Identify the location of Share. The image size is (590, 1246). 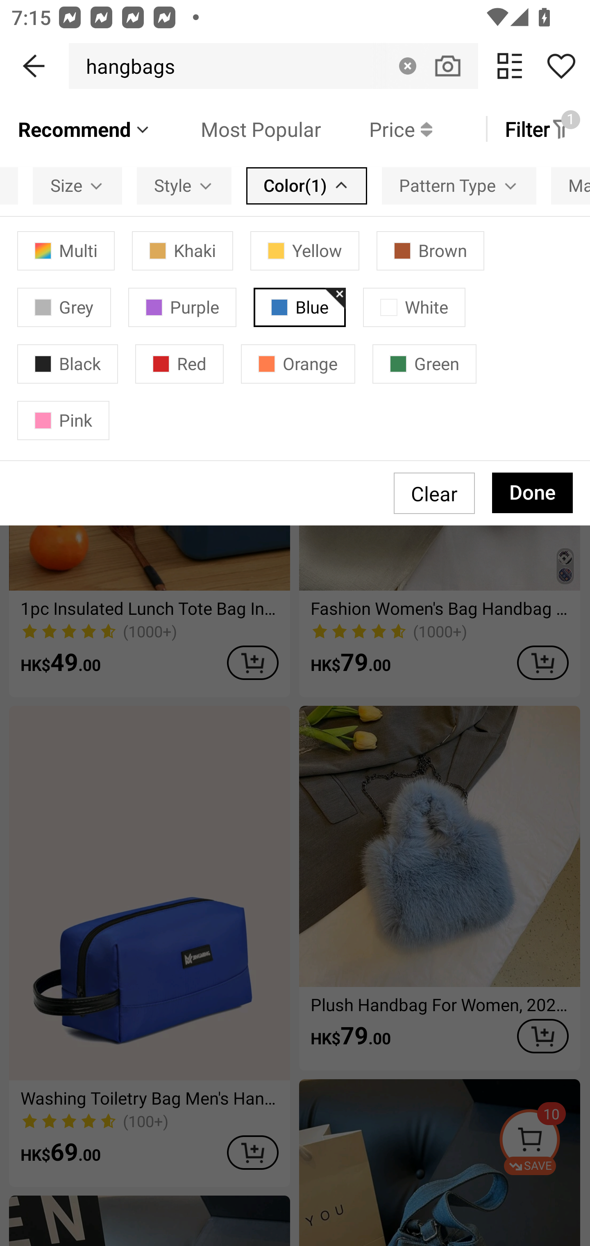
(561, 66).